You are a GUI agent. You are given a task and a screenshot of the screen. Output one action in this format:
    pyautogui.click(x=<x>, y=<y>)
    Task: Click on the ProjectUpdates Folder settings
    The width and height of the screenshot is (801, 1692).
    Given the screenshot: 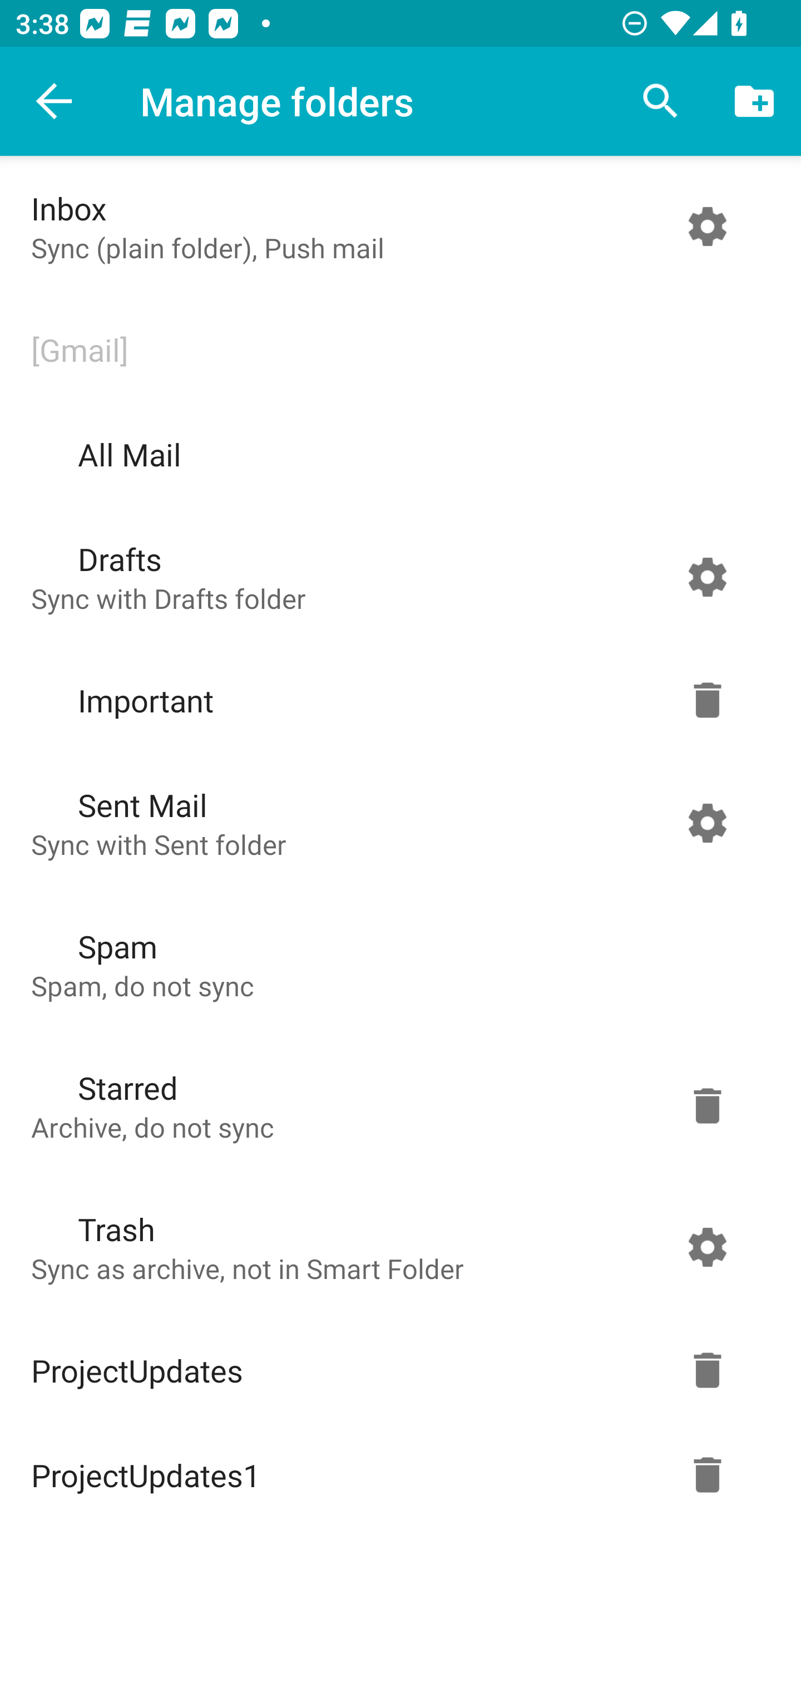 What is the action you would take?
    pyautogui.click(x=396, y=1370)
    